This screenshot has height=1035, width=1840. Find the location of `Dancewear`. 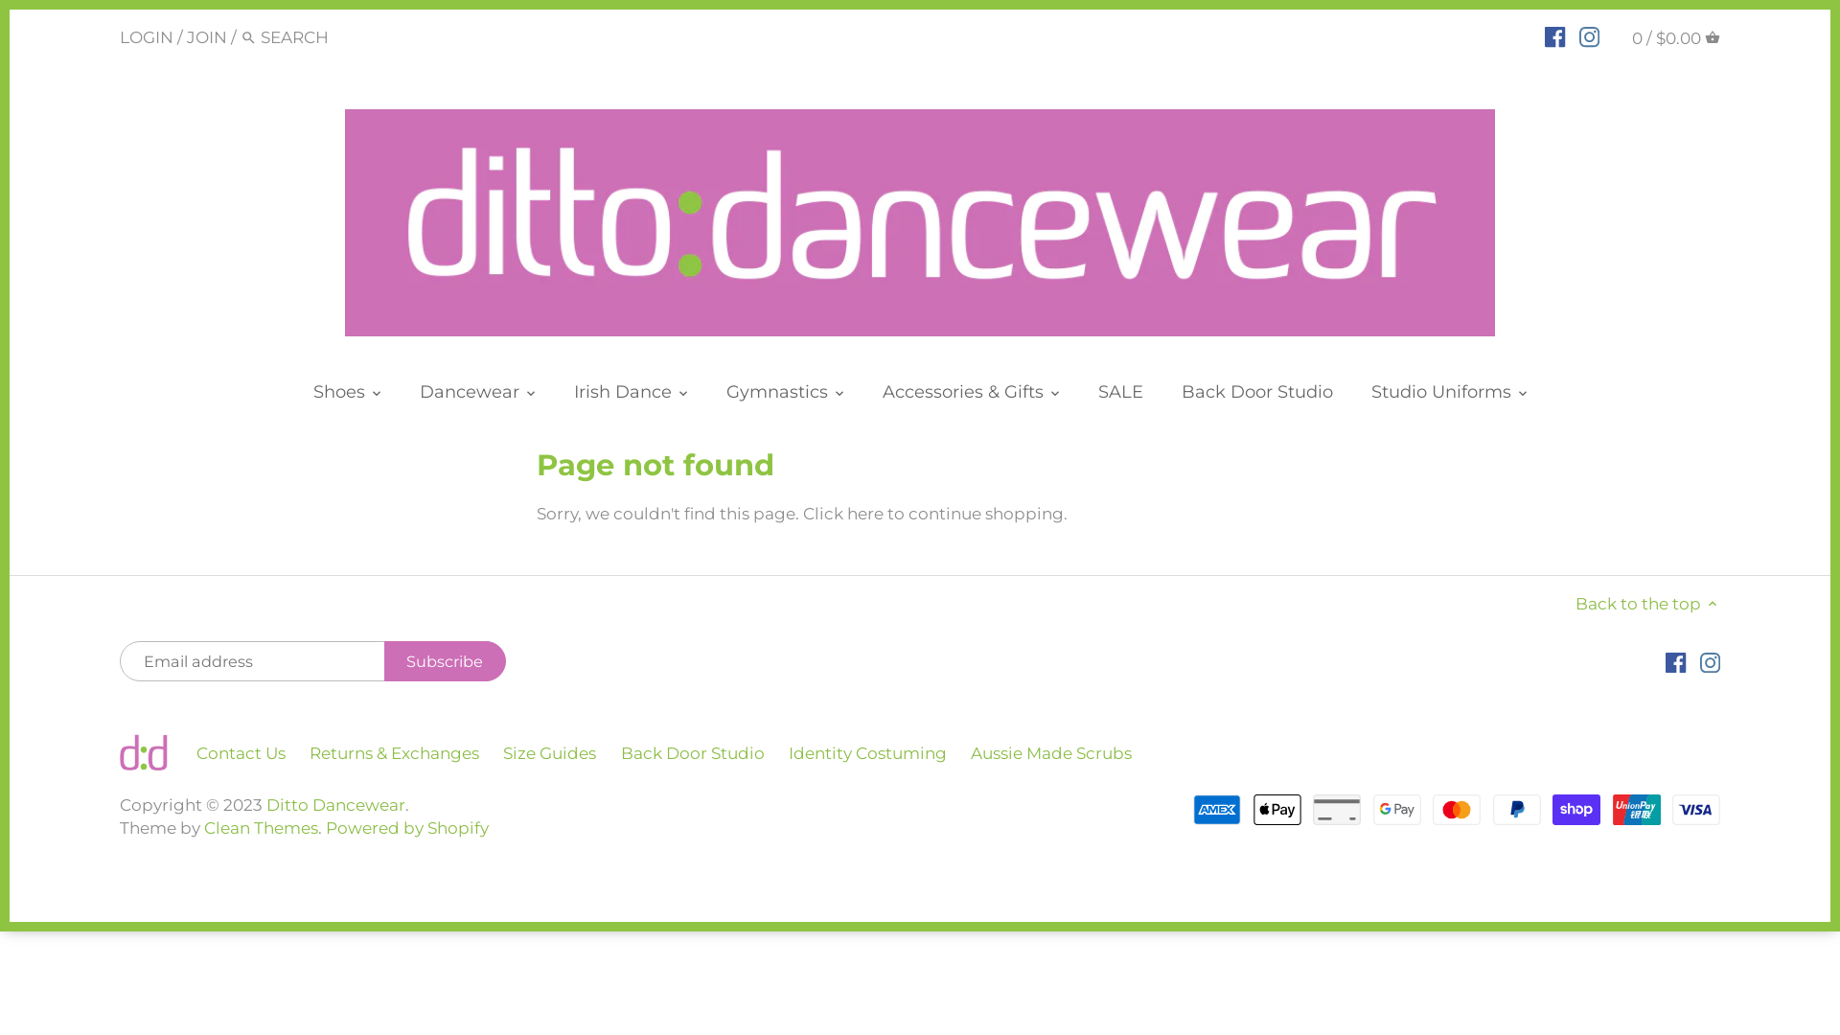

Dancewear is located at coordinates (470, 397).